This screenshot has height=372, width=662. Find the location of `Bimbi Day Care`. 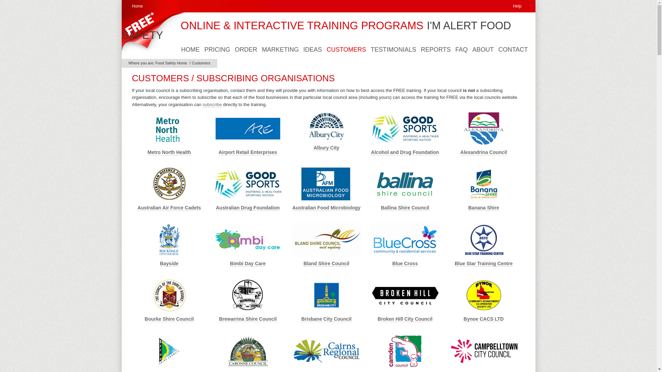

Bimbi Day Care is located at coordinates (248, 264).